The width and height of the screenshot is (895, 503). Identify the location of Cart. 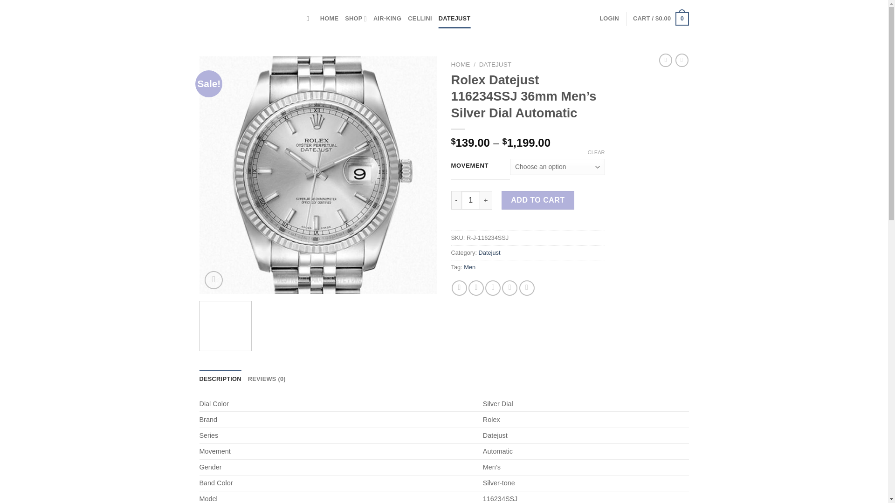
(660, 19).